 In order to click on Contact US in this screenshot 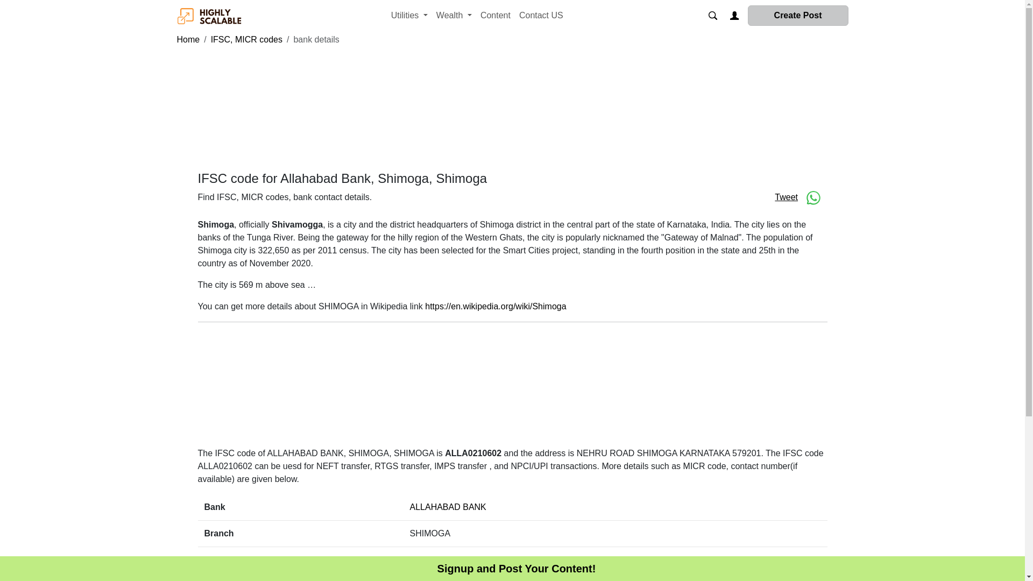, I will do `click(541, 15)`.